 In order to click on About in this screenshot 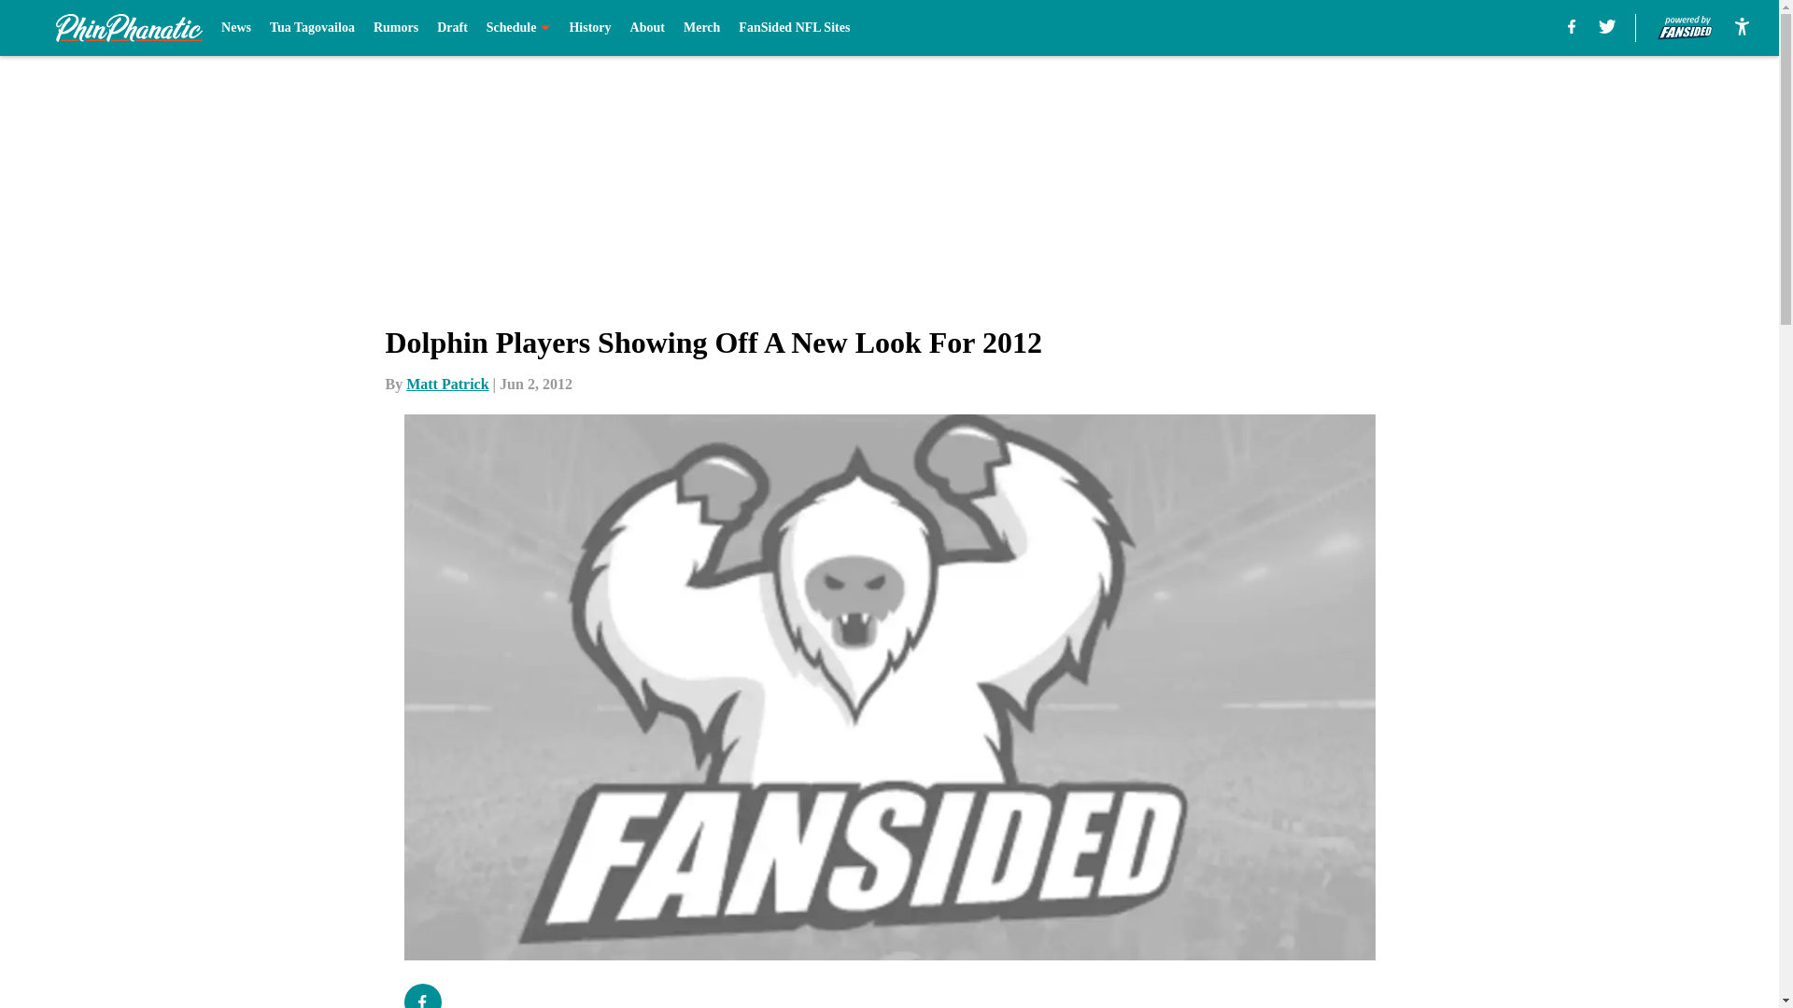, I will do `click(648, 28)`.